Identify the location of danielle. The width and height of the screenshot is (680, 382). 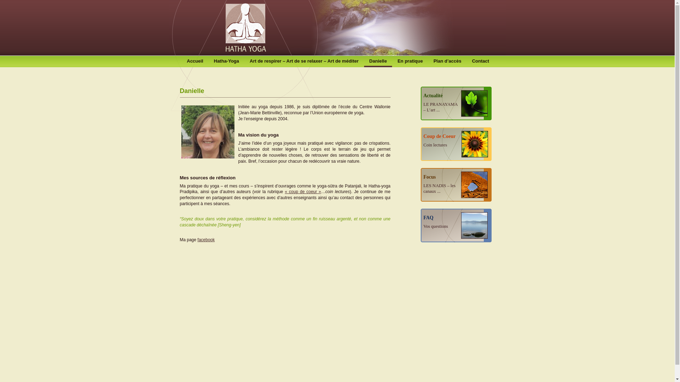
(208, 132).